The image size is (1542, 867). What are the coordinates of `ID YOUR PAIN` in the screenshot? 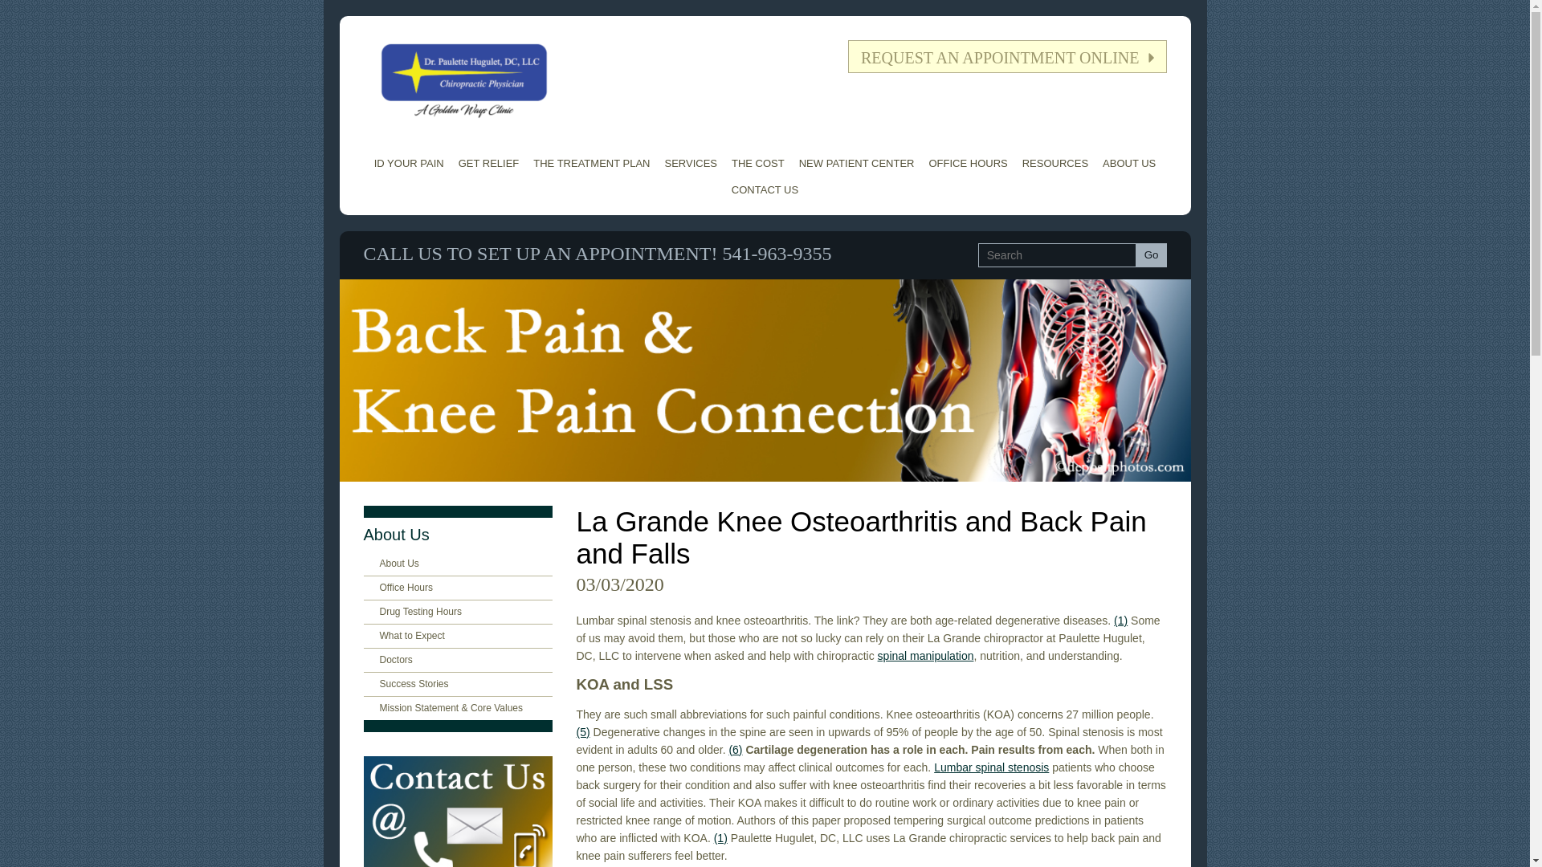 It's located at (409, 163).